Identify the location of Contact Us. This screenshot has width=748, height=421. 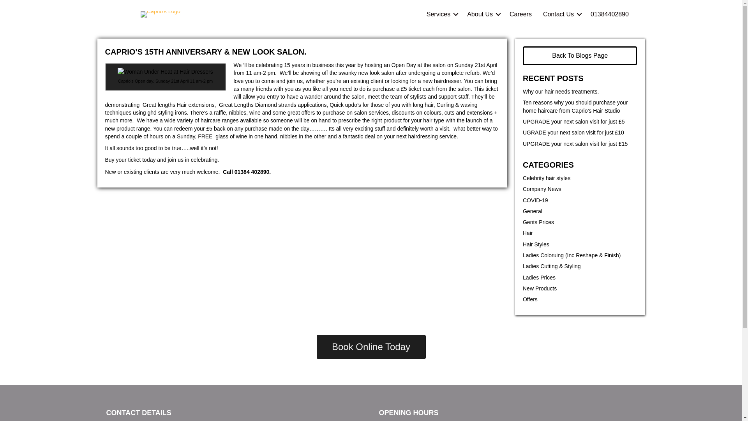
(561, 14).